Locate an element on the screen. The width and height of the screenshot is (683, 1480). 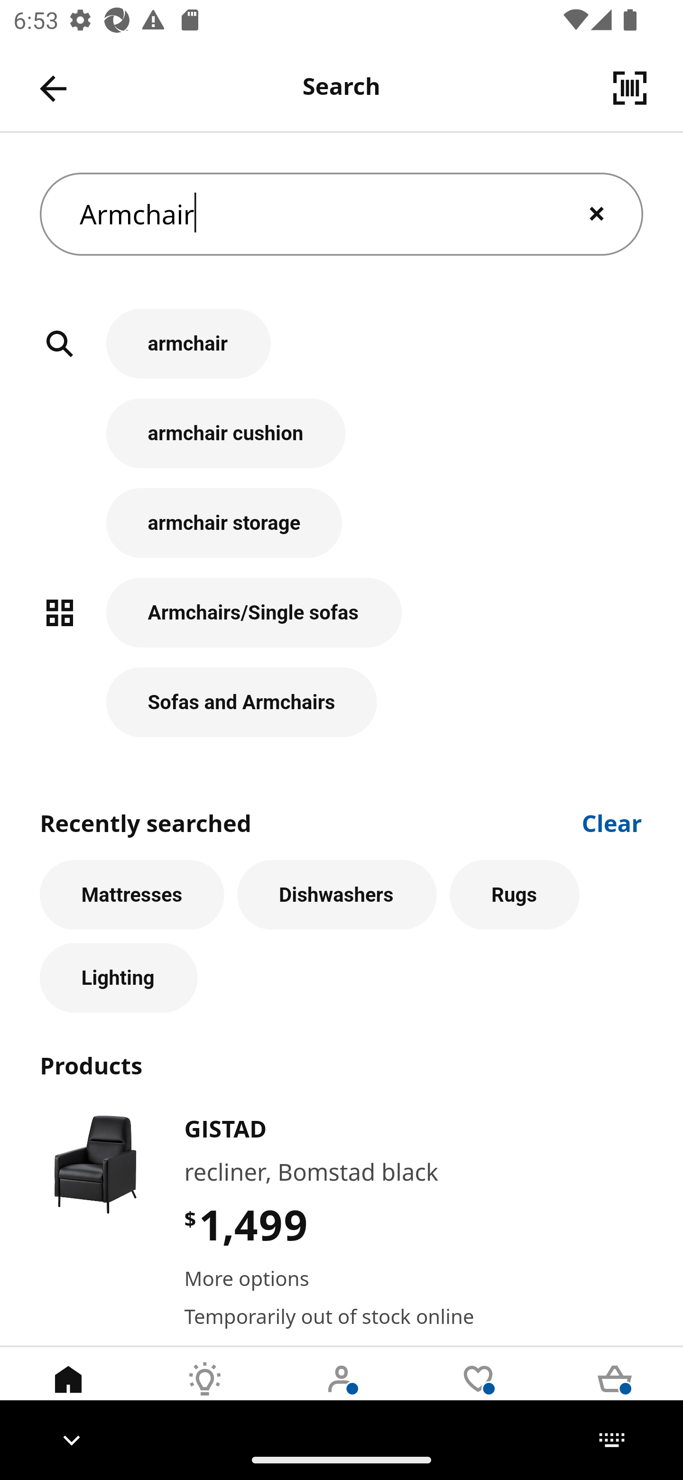
Sofas and Armchairs is located at coordinates (341, 702).